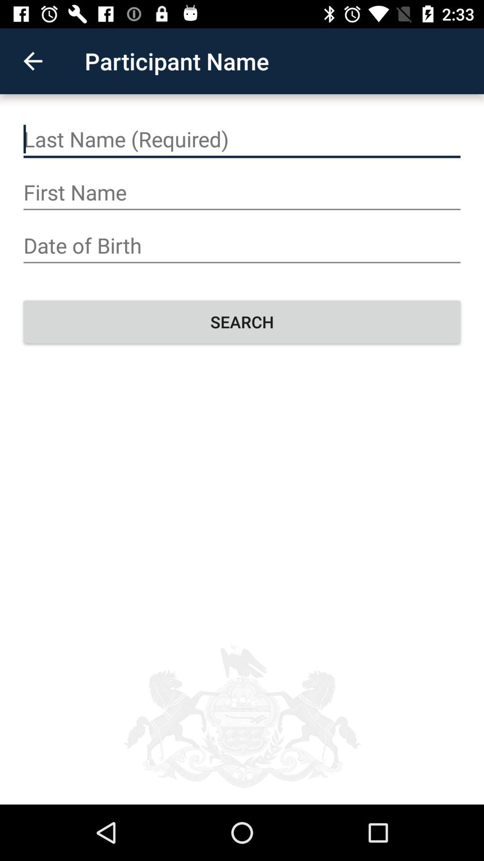  What do you see at coordinates (242, 322) in the screenshot?
I see `choose icon at the center` at bounding box center [242, 322].